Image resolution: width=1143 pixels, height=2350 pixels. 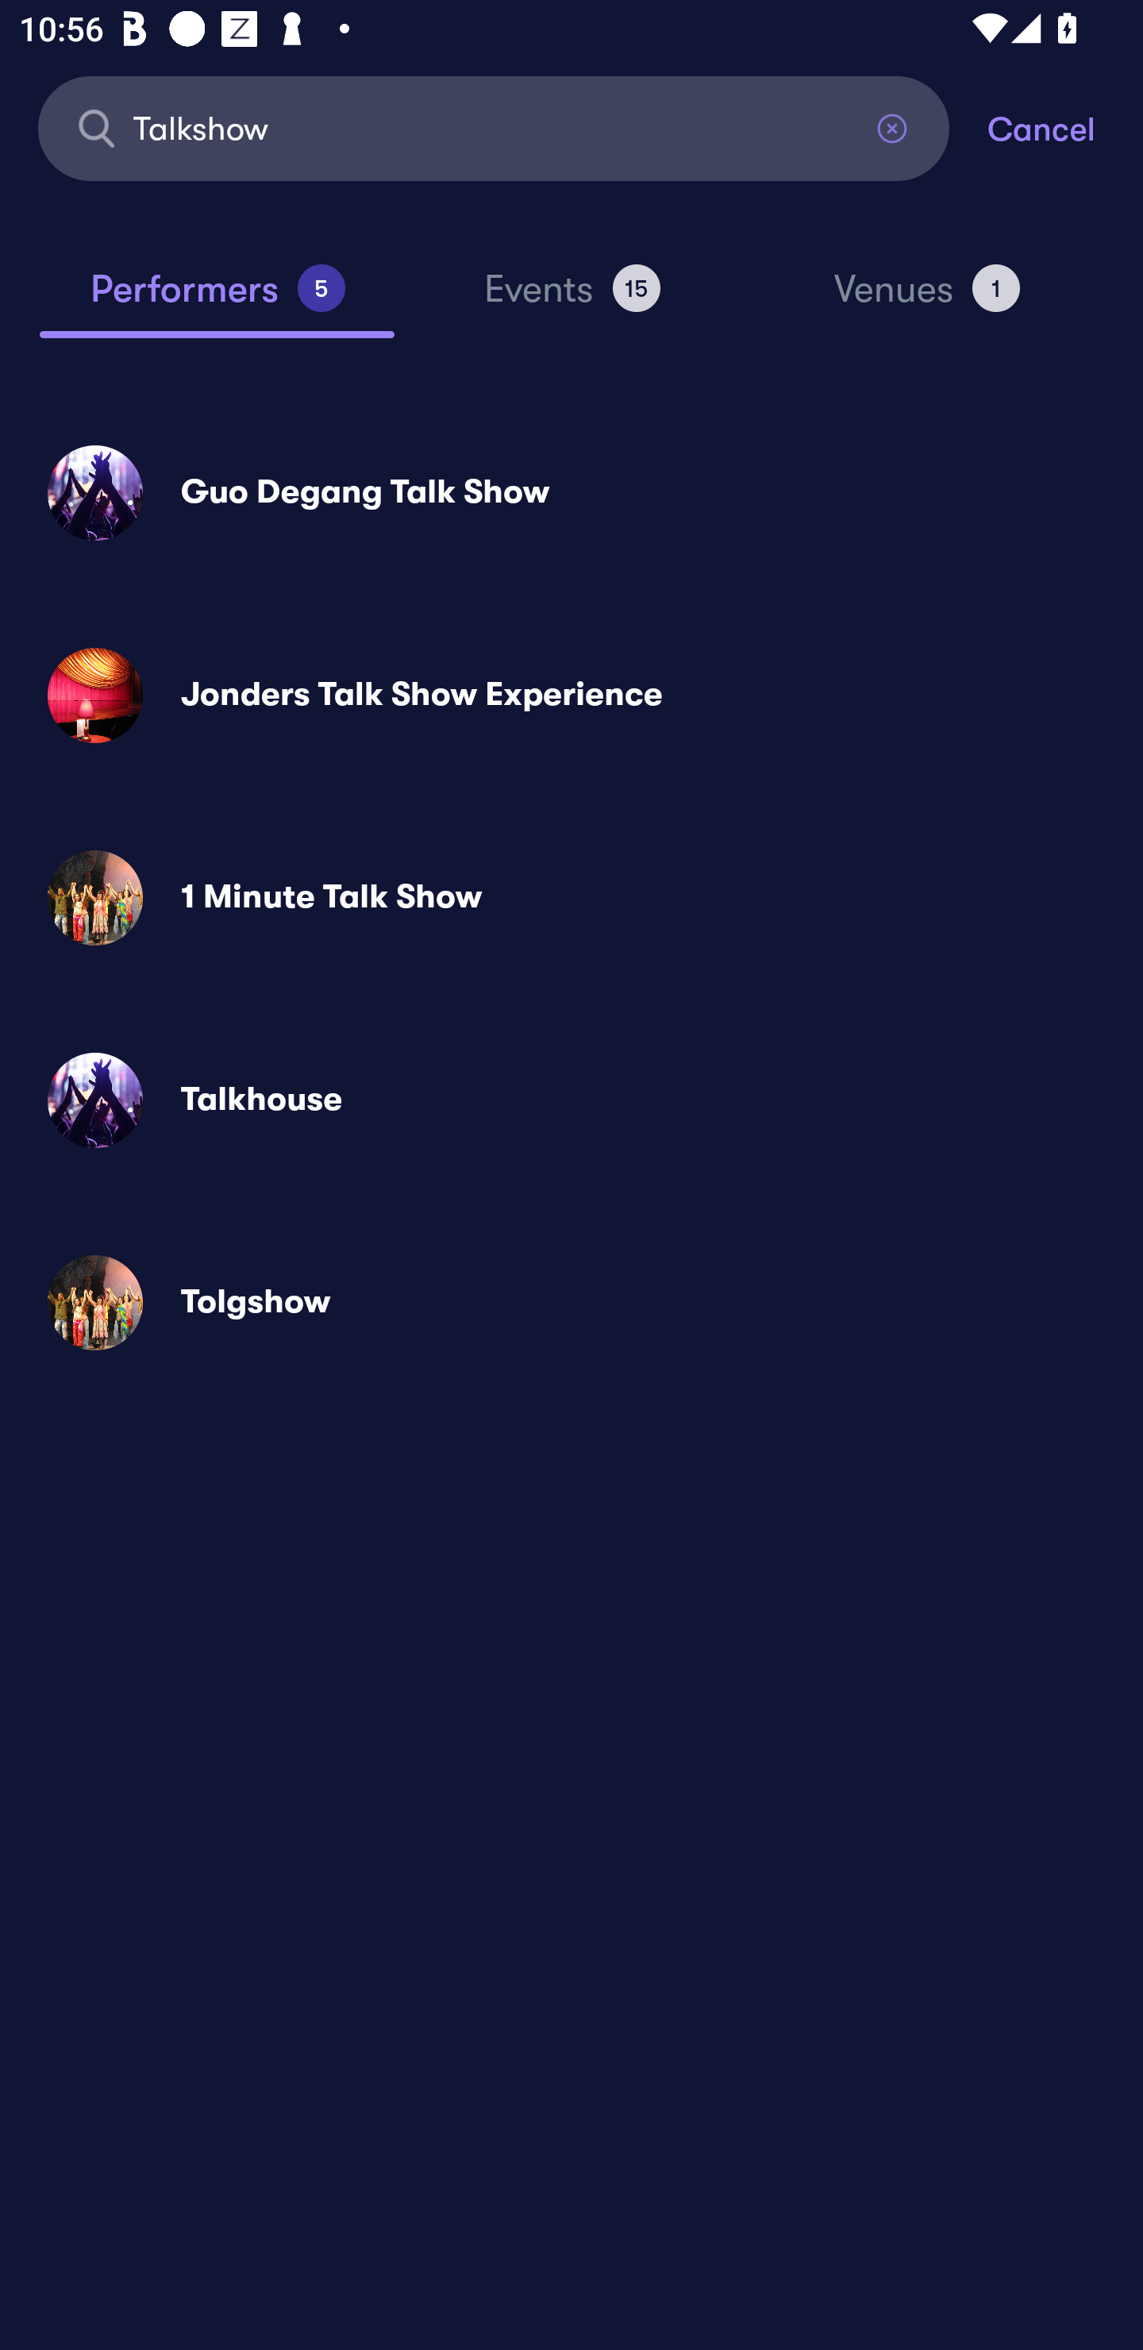 I want to click on Guo Degang Talk Show, so click(x=571, y=492).